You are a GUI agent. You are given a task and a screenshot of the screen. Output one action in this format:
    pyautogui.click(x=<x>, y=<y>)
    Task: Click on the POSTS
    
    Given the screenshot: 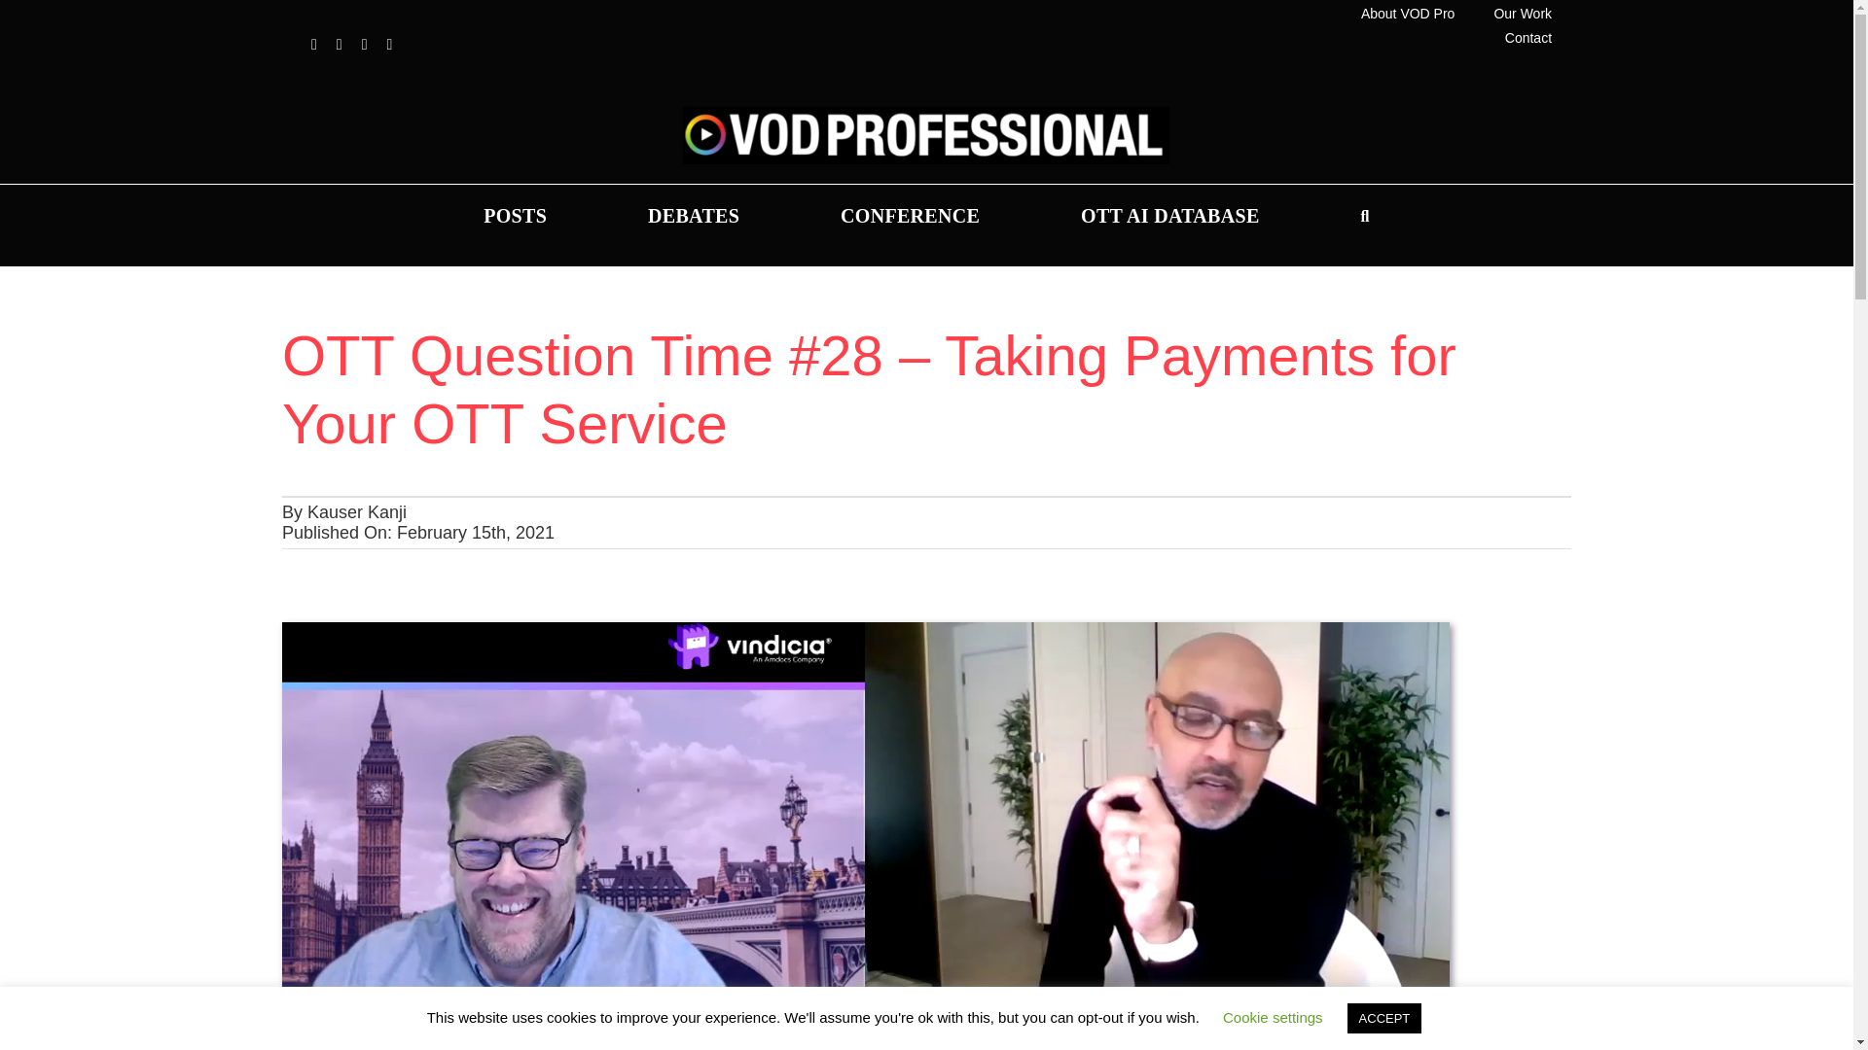 What is the action you would take?
    pyautogui.click(x=514, y=216)
    